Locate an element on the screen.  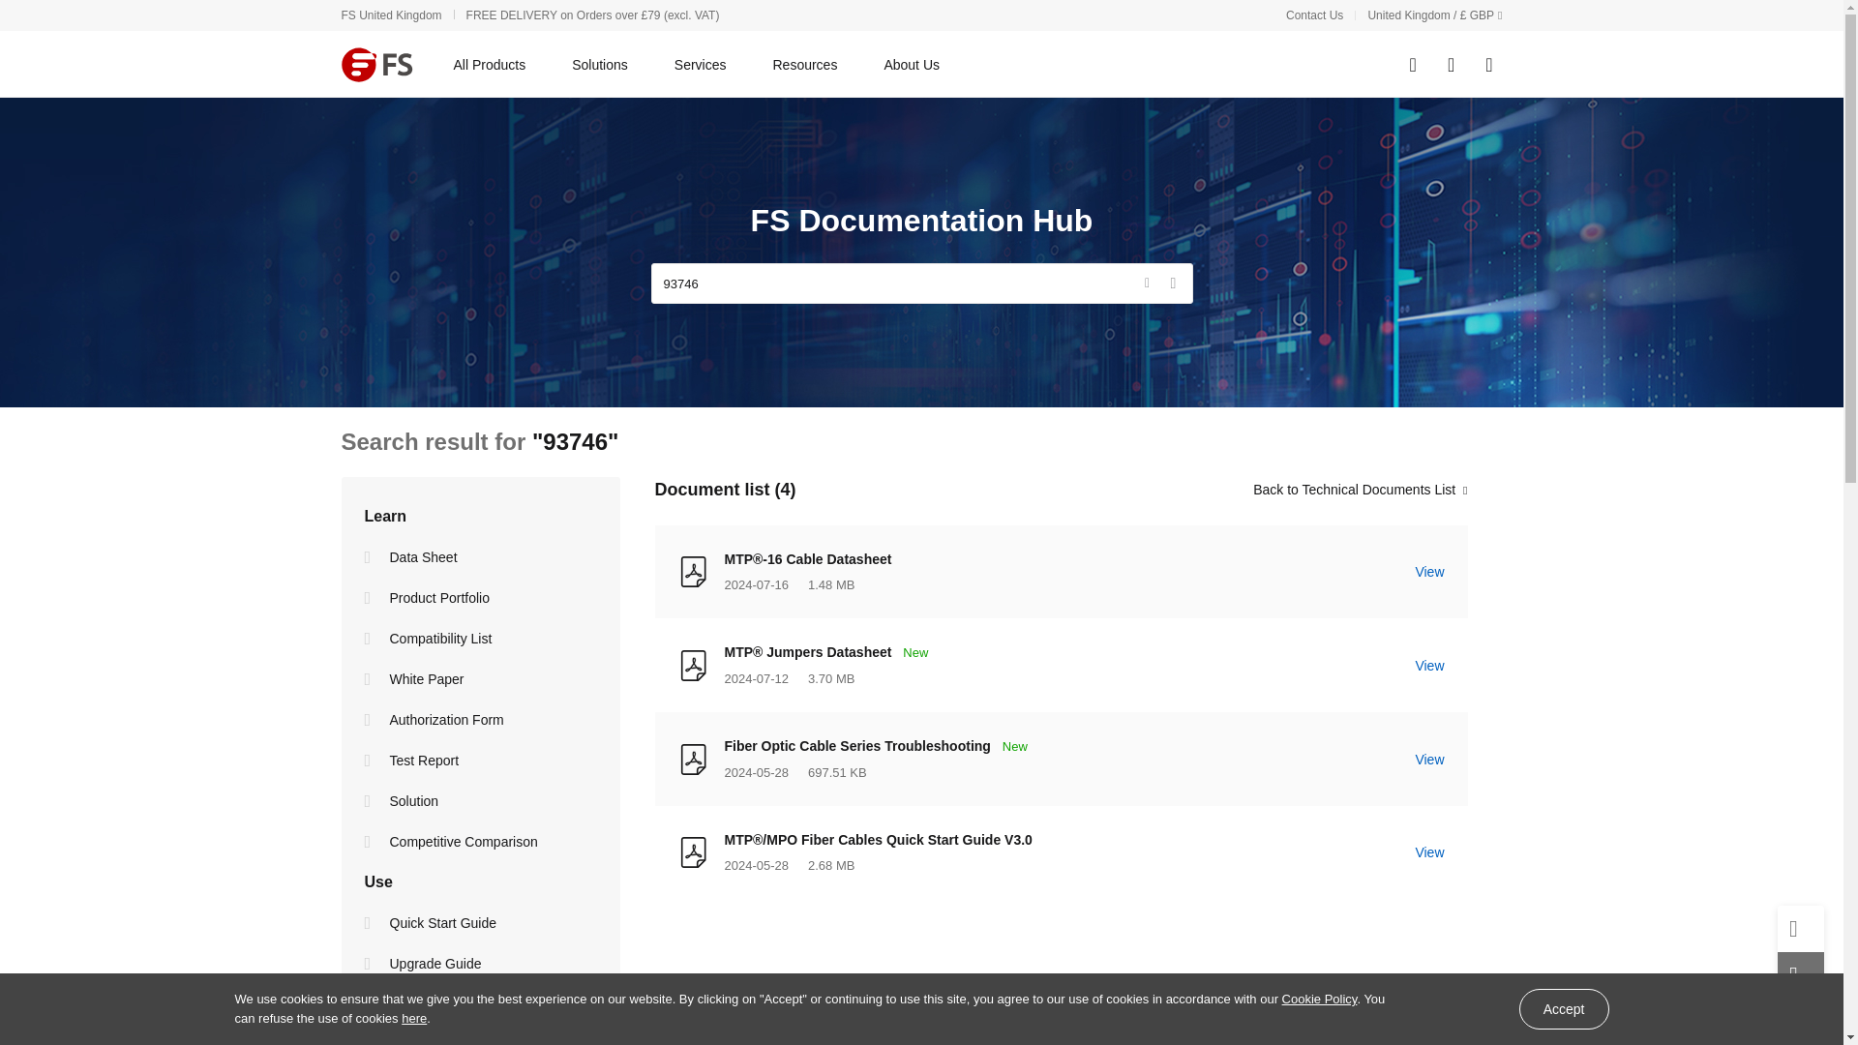
Solution is located at coordinates (372, 801).